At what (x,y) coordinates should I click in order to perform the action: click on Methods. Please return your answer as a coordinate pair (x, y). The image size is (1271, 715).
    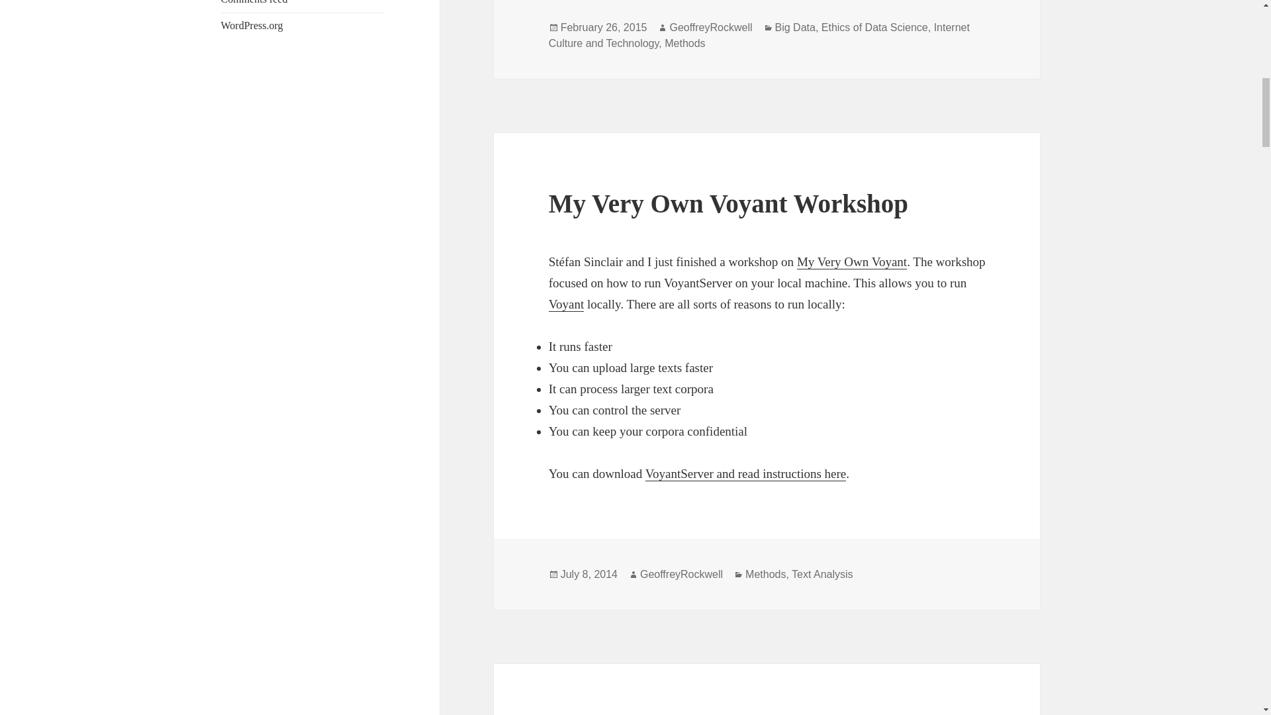
    Looking at the image, I should click on (684, 44).